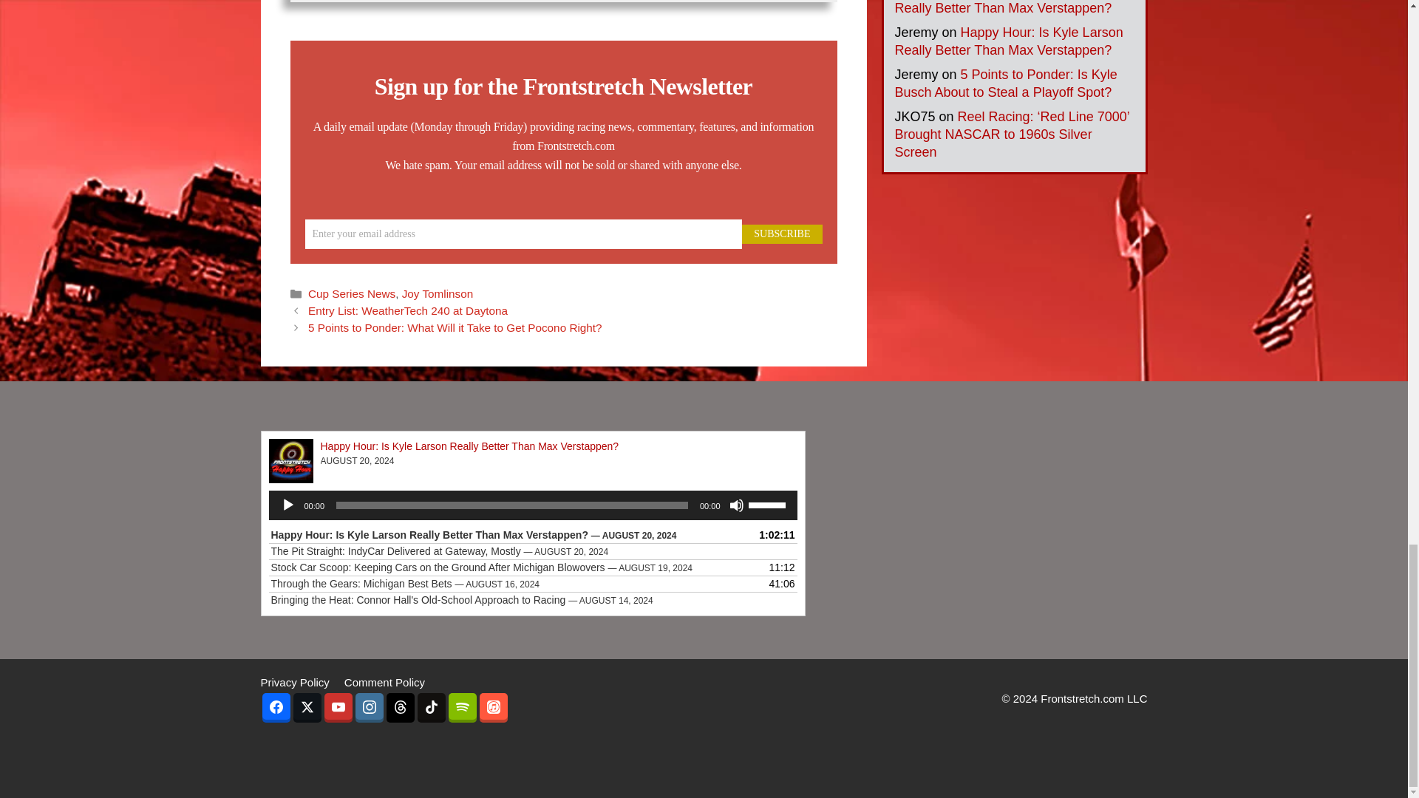 The height and width of the screenshot is (798, 1419). I want to click on Joy Tomlinson, so click(438, 293).